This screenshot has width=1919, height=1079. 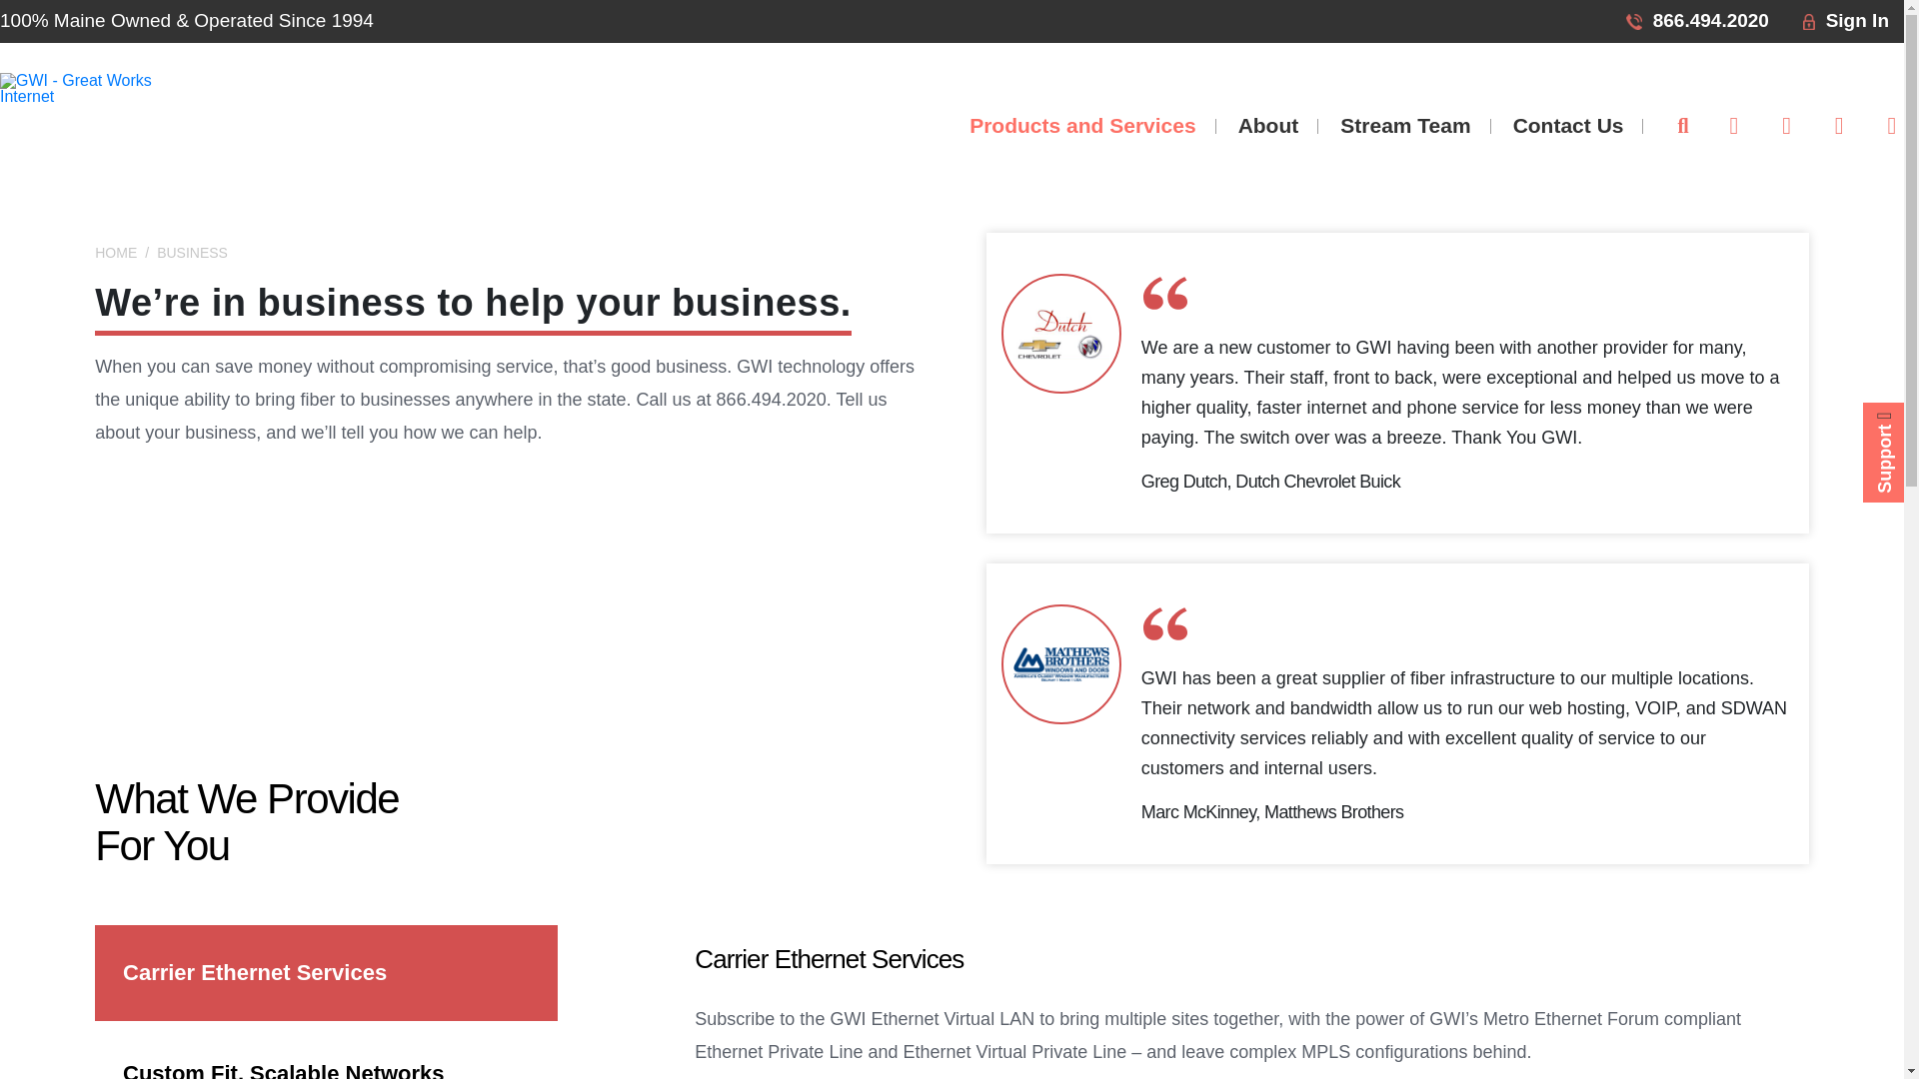 What do you see at coordinates (115, 253) in the screenshot?
I see `HOME` at bounding box center [115, 253].